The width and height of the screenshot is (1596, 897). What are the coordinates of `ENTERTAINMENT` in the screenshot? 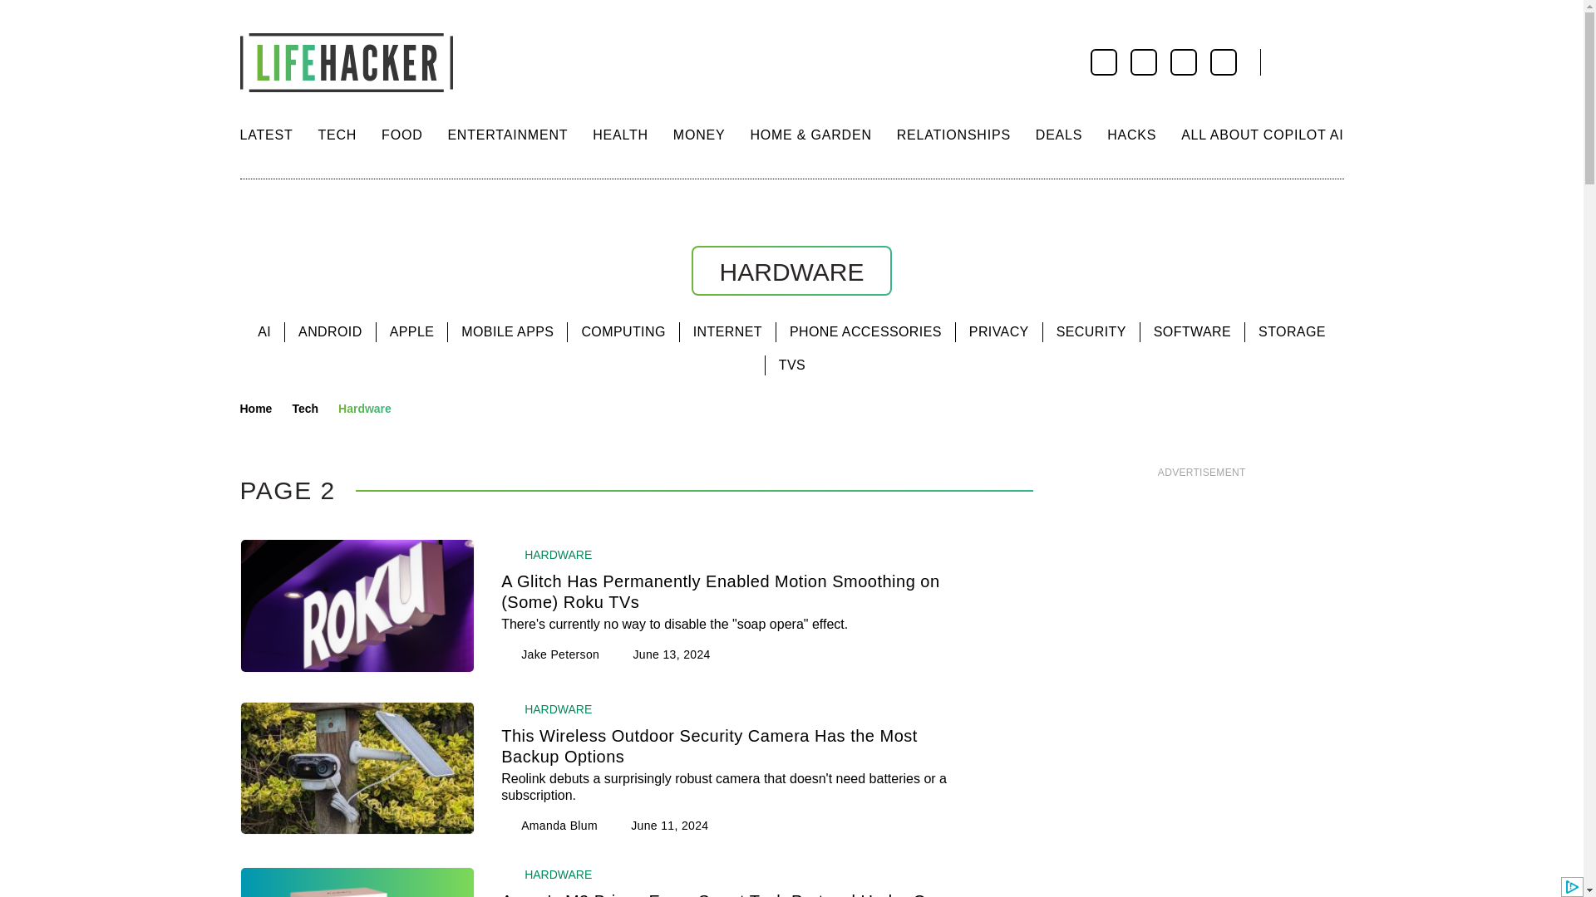 It's located at (507, 135).